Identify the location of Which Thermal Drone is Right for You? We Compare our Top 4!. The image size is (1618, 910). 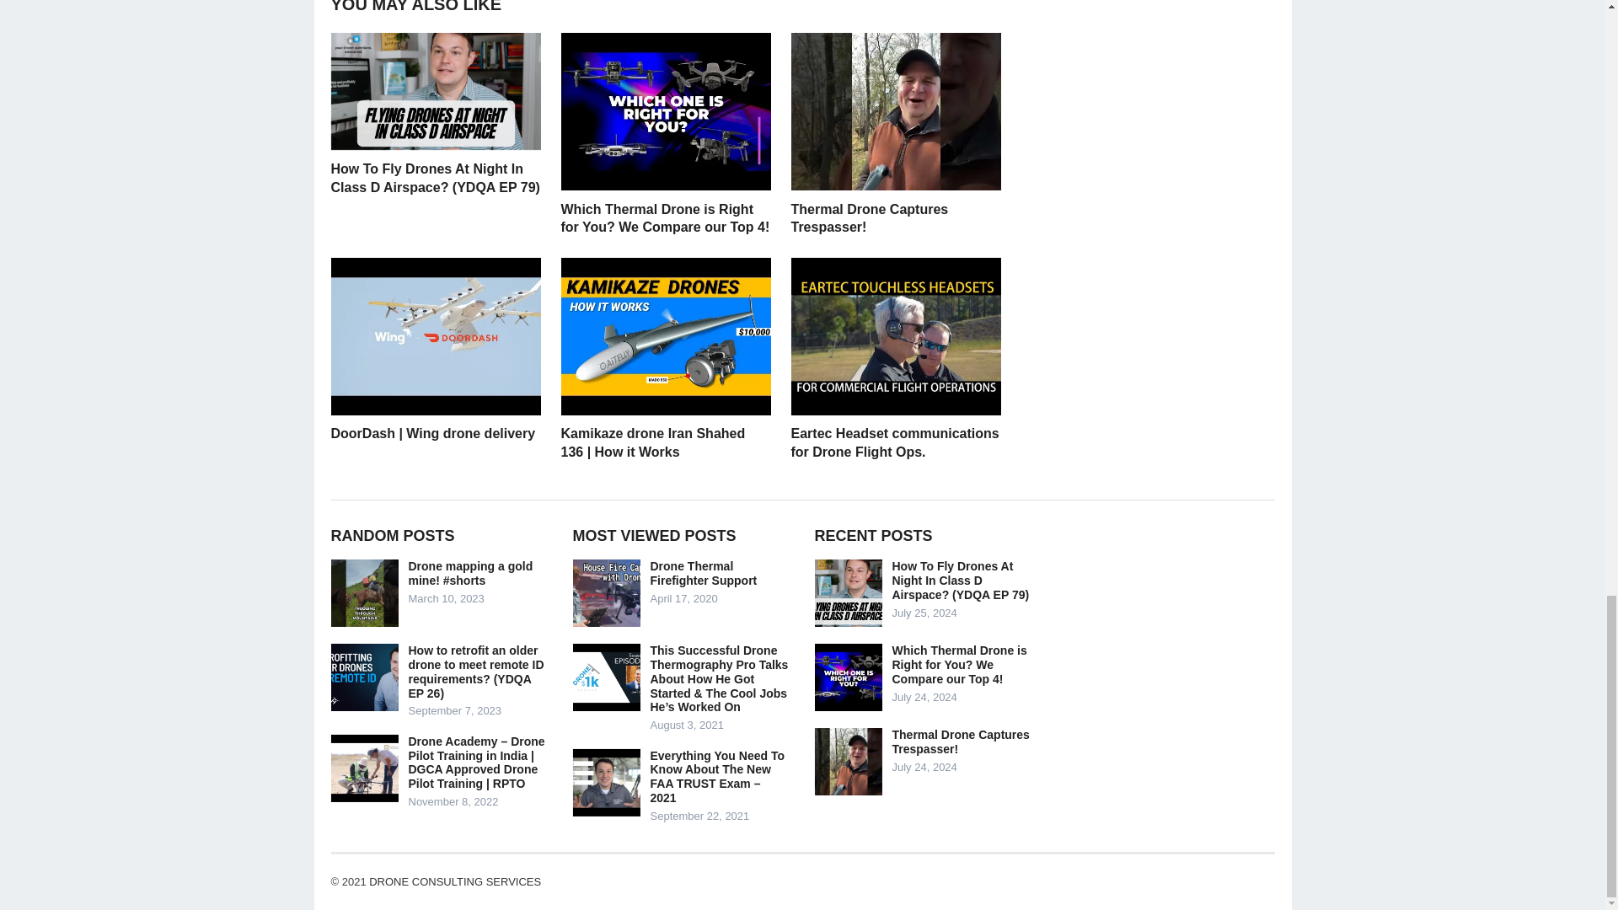
(666, 217).